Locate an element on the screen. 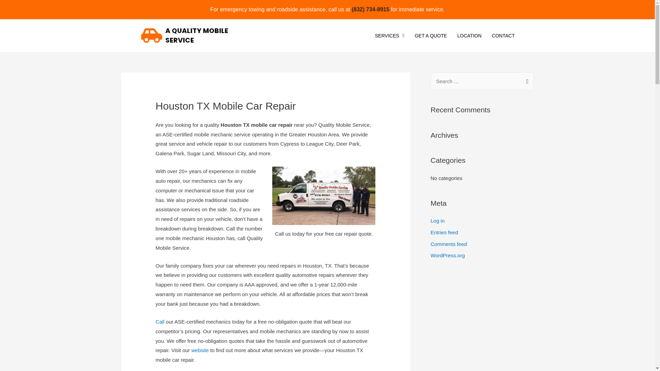  Search is located at coordinates (526, 79).